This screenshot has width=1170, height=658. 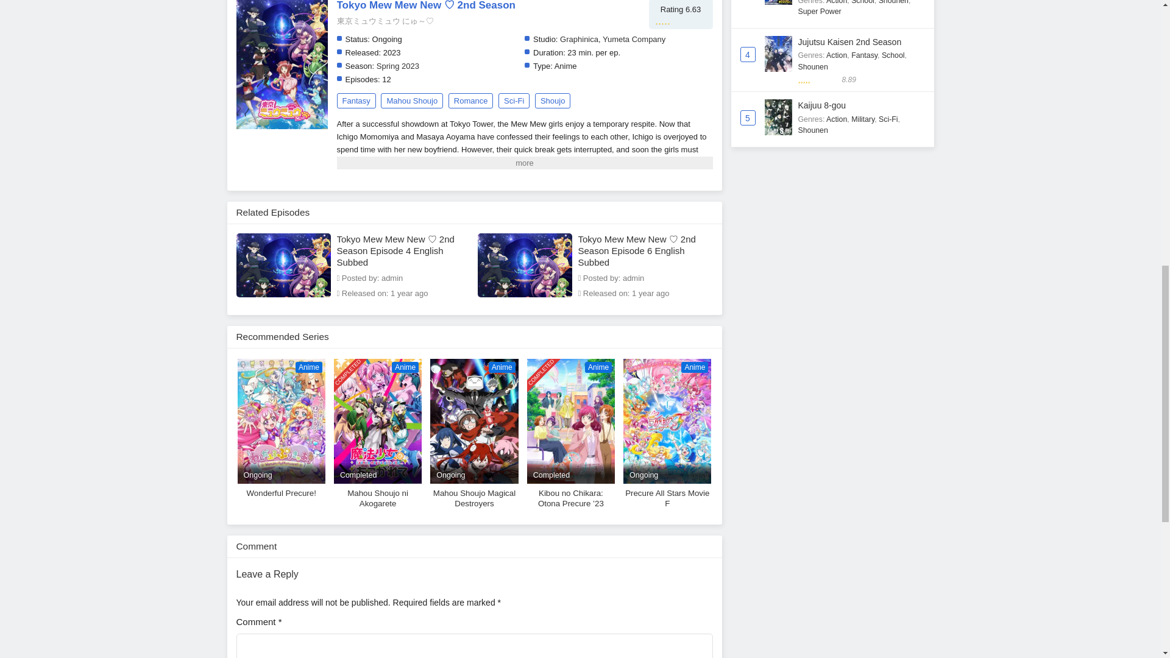 I want to click on Fantasy, so click(x=356, y=101).